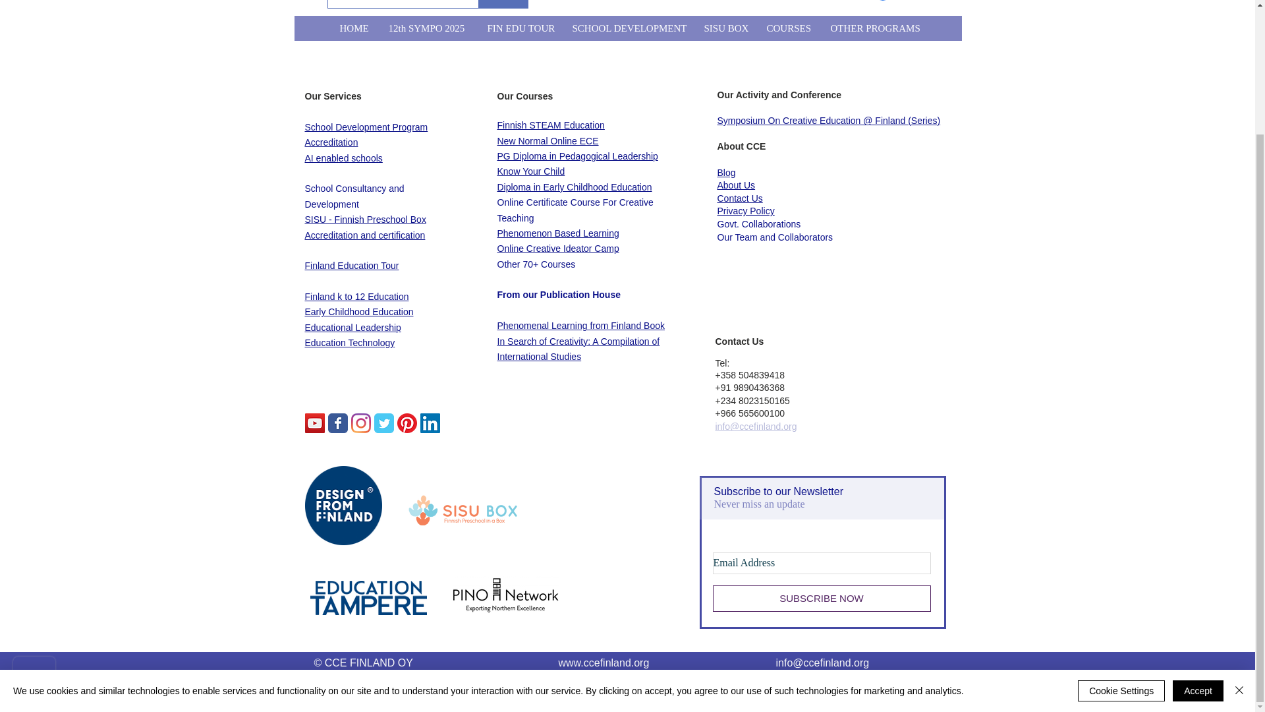 The height and width of the screenshot is (712, 1265). I want to click on HOME, so click(353, 28).